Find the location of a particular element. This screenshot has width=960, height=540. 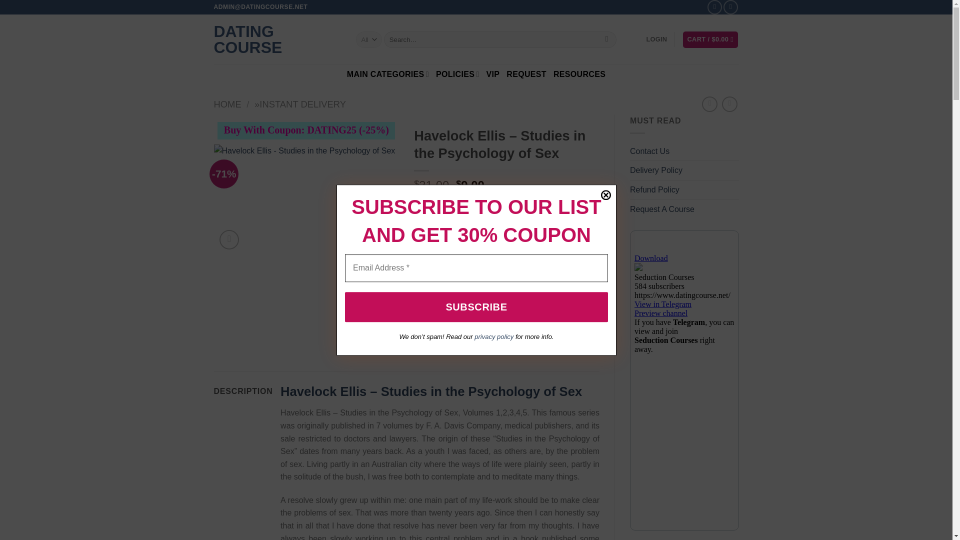

REQUEST is located at coordinates (526, 74).